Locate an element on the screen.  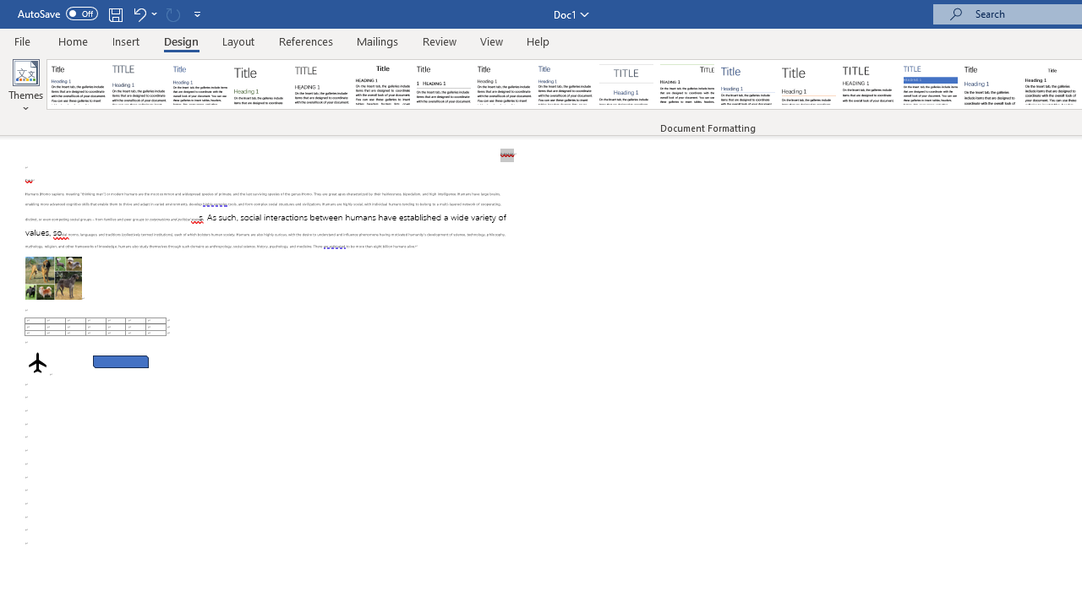
Black & White (Numbered) is located at coordinates (443, 84).